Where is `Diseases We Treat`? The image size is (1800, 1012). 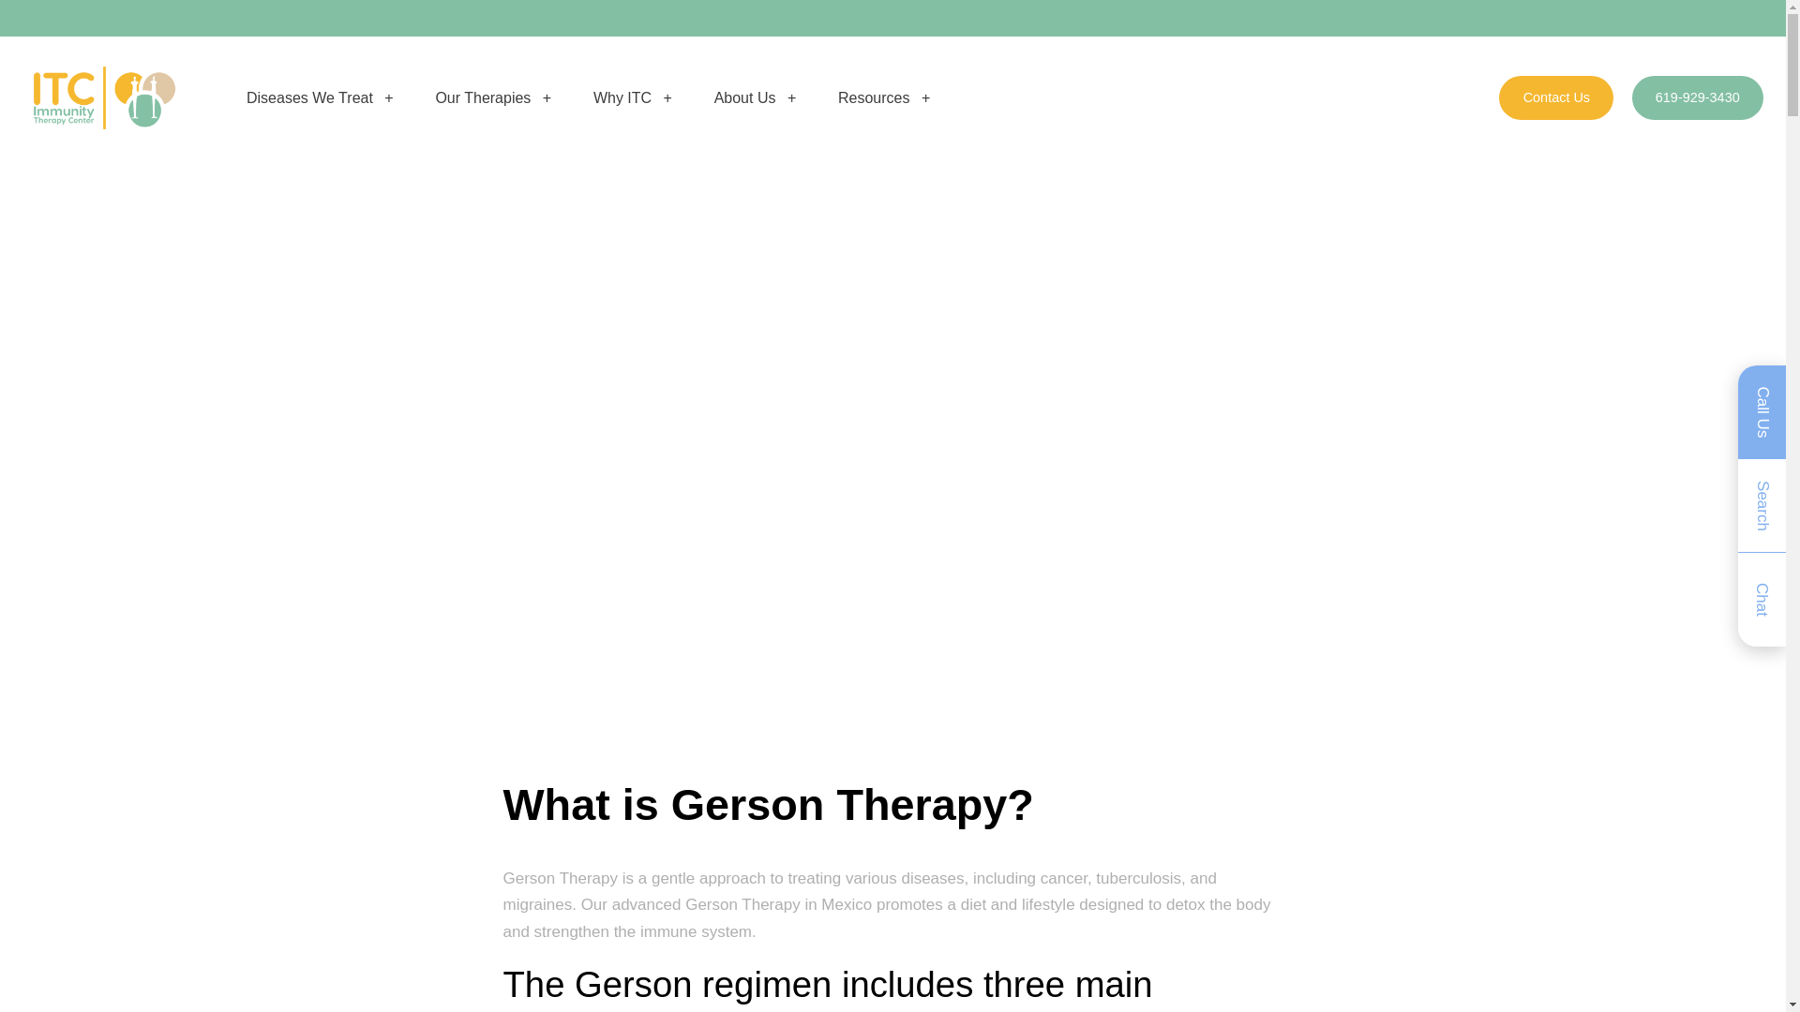 Diseases We Treat is located at coordinates (321, 97).